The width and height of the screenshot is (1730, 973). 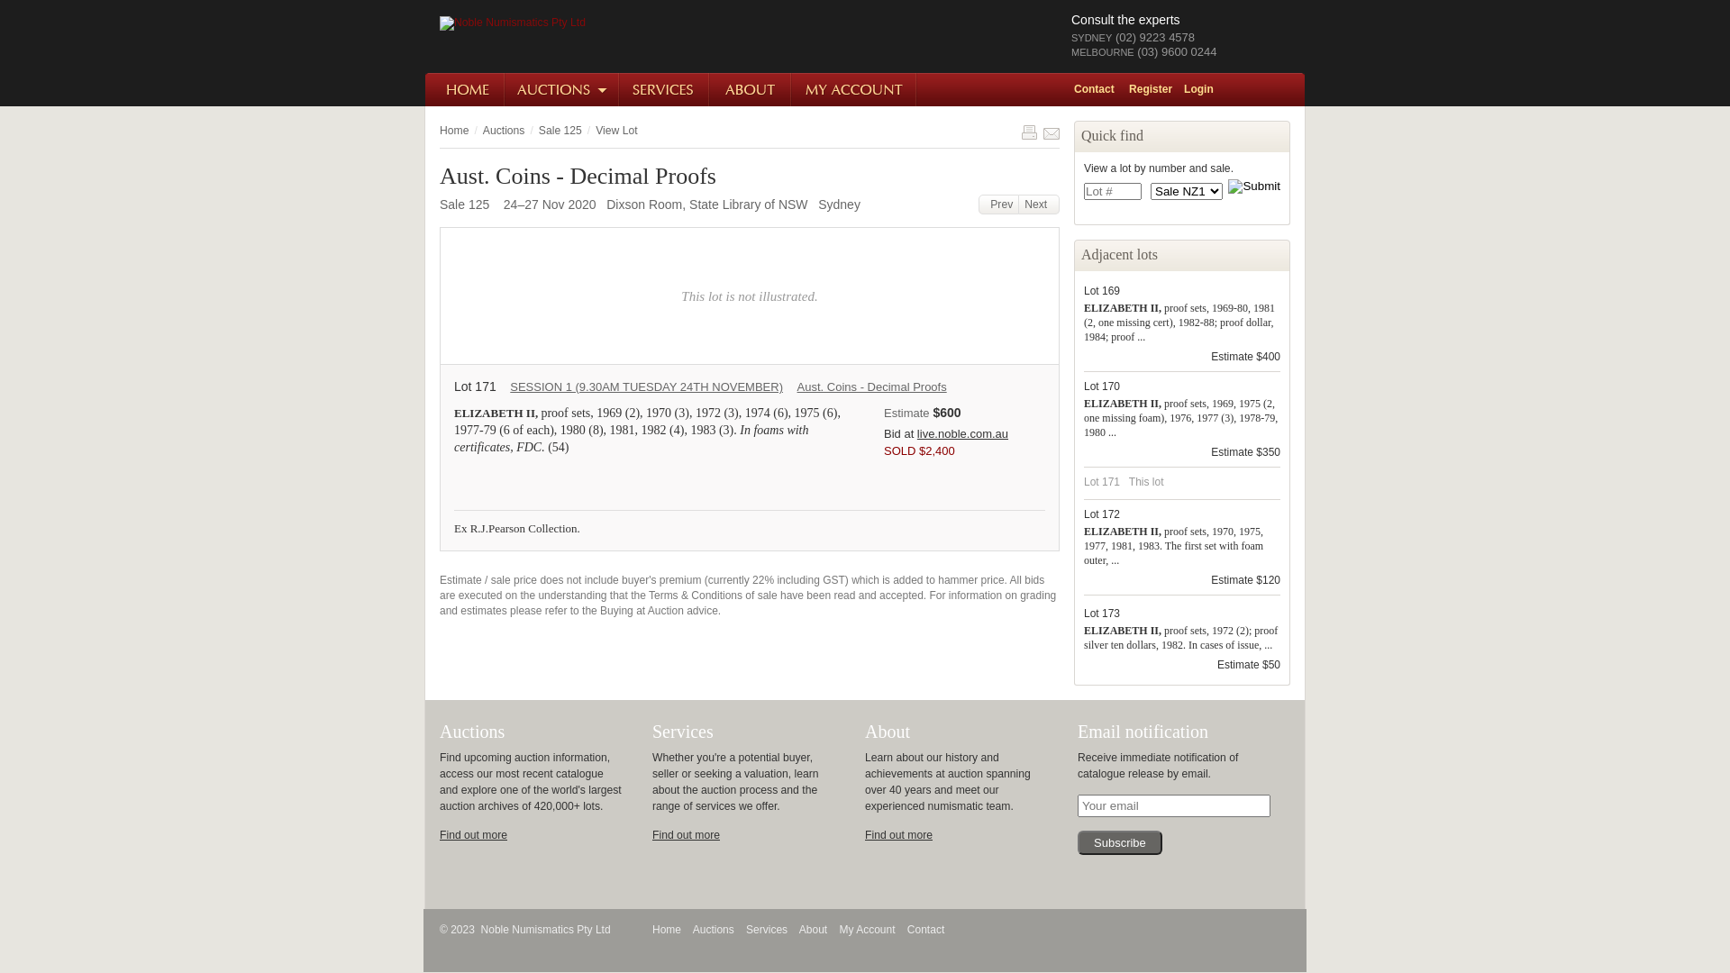 What do you see at coordinates (962, 434) in the screenshot?
I see `live.noble.com.au` at bounding box center [962, 434].